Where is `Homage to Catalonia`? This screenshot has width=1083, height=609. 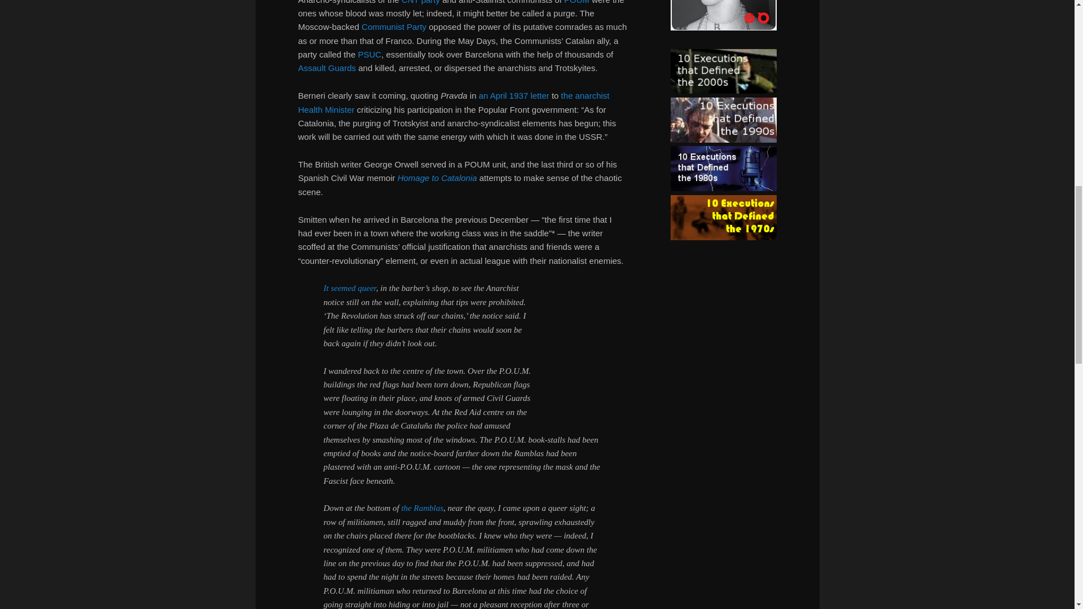
Homage to Catalonia is located at coordinates (437, 178).